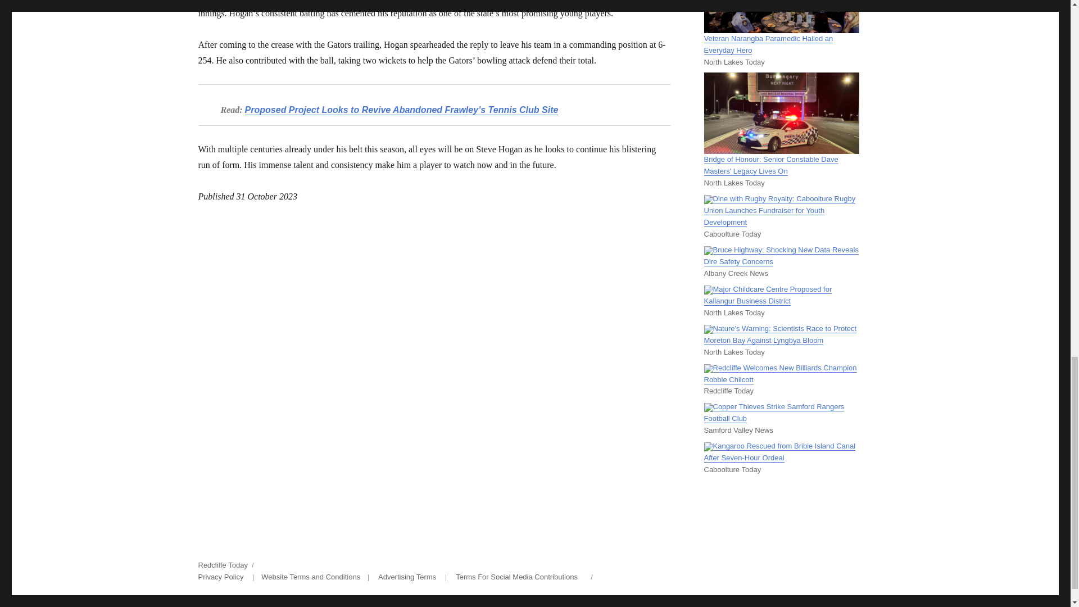 This screenshot has height=607, width=1079. Describe the element at coordinates (773, 413) in the screenshot. I see `Copper Thieves Strike Samford Rangers Football Club` at that location.